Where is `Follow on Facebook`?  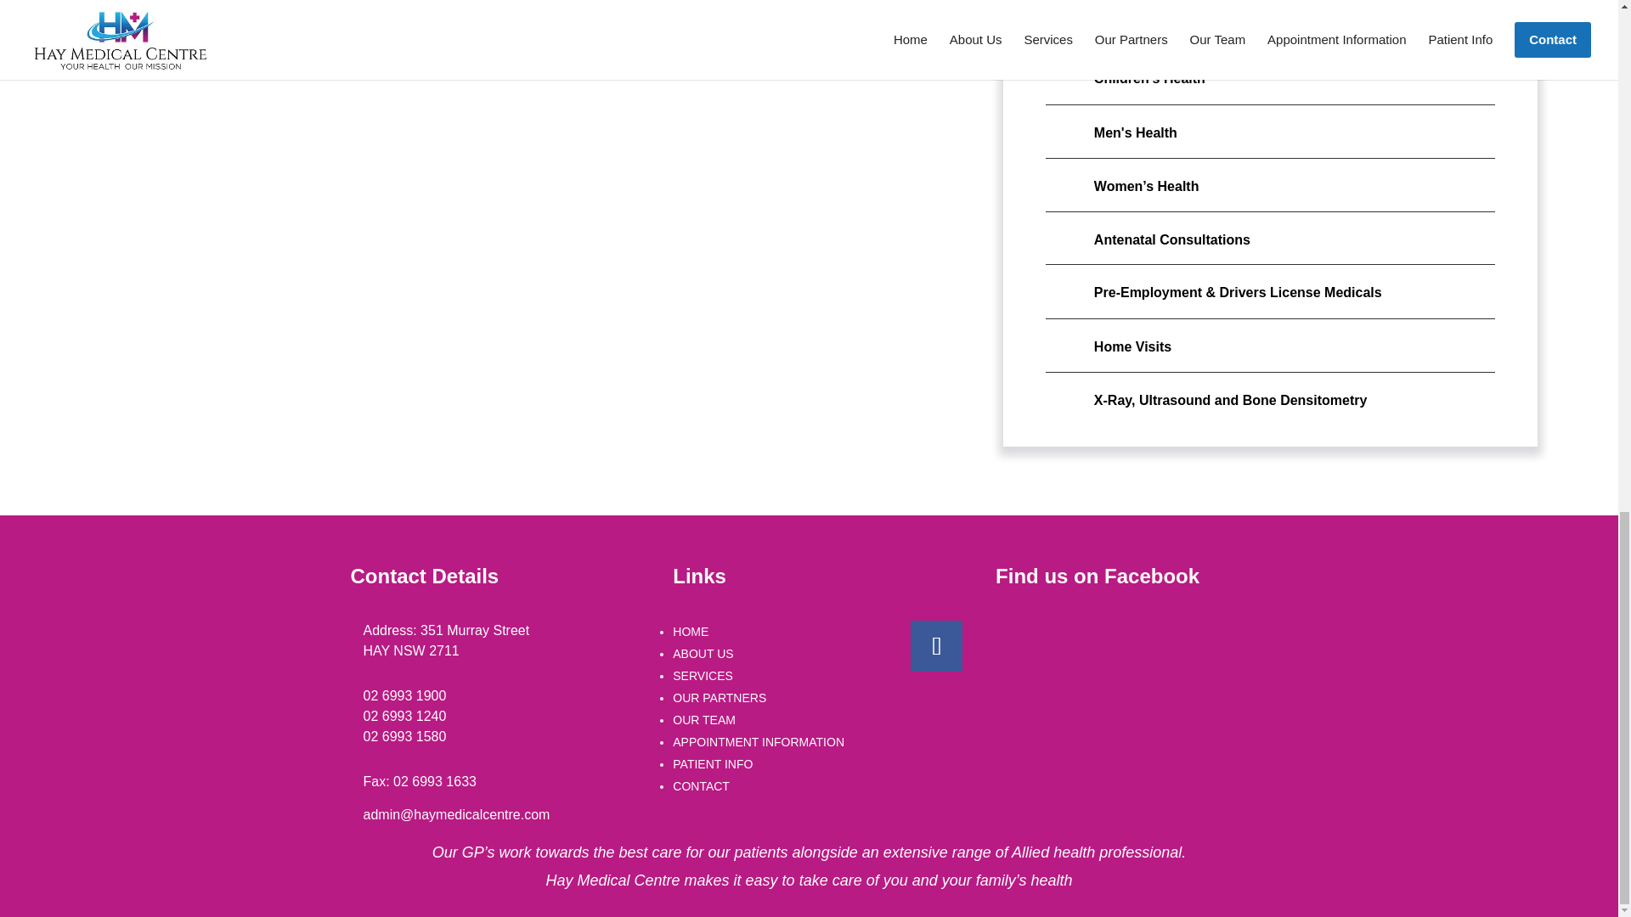
Follow on Facebook is located at coordinates (936, 645).